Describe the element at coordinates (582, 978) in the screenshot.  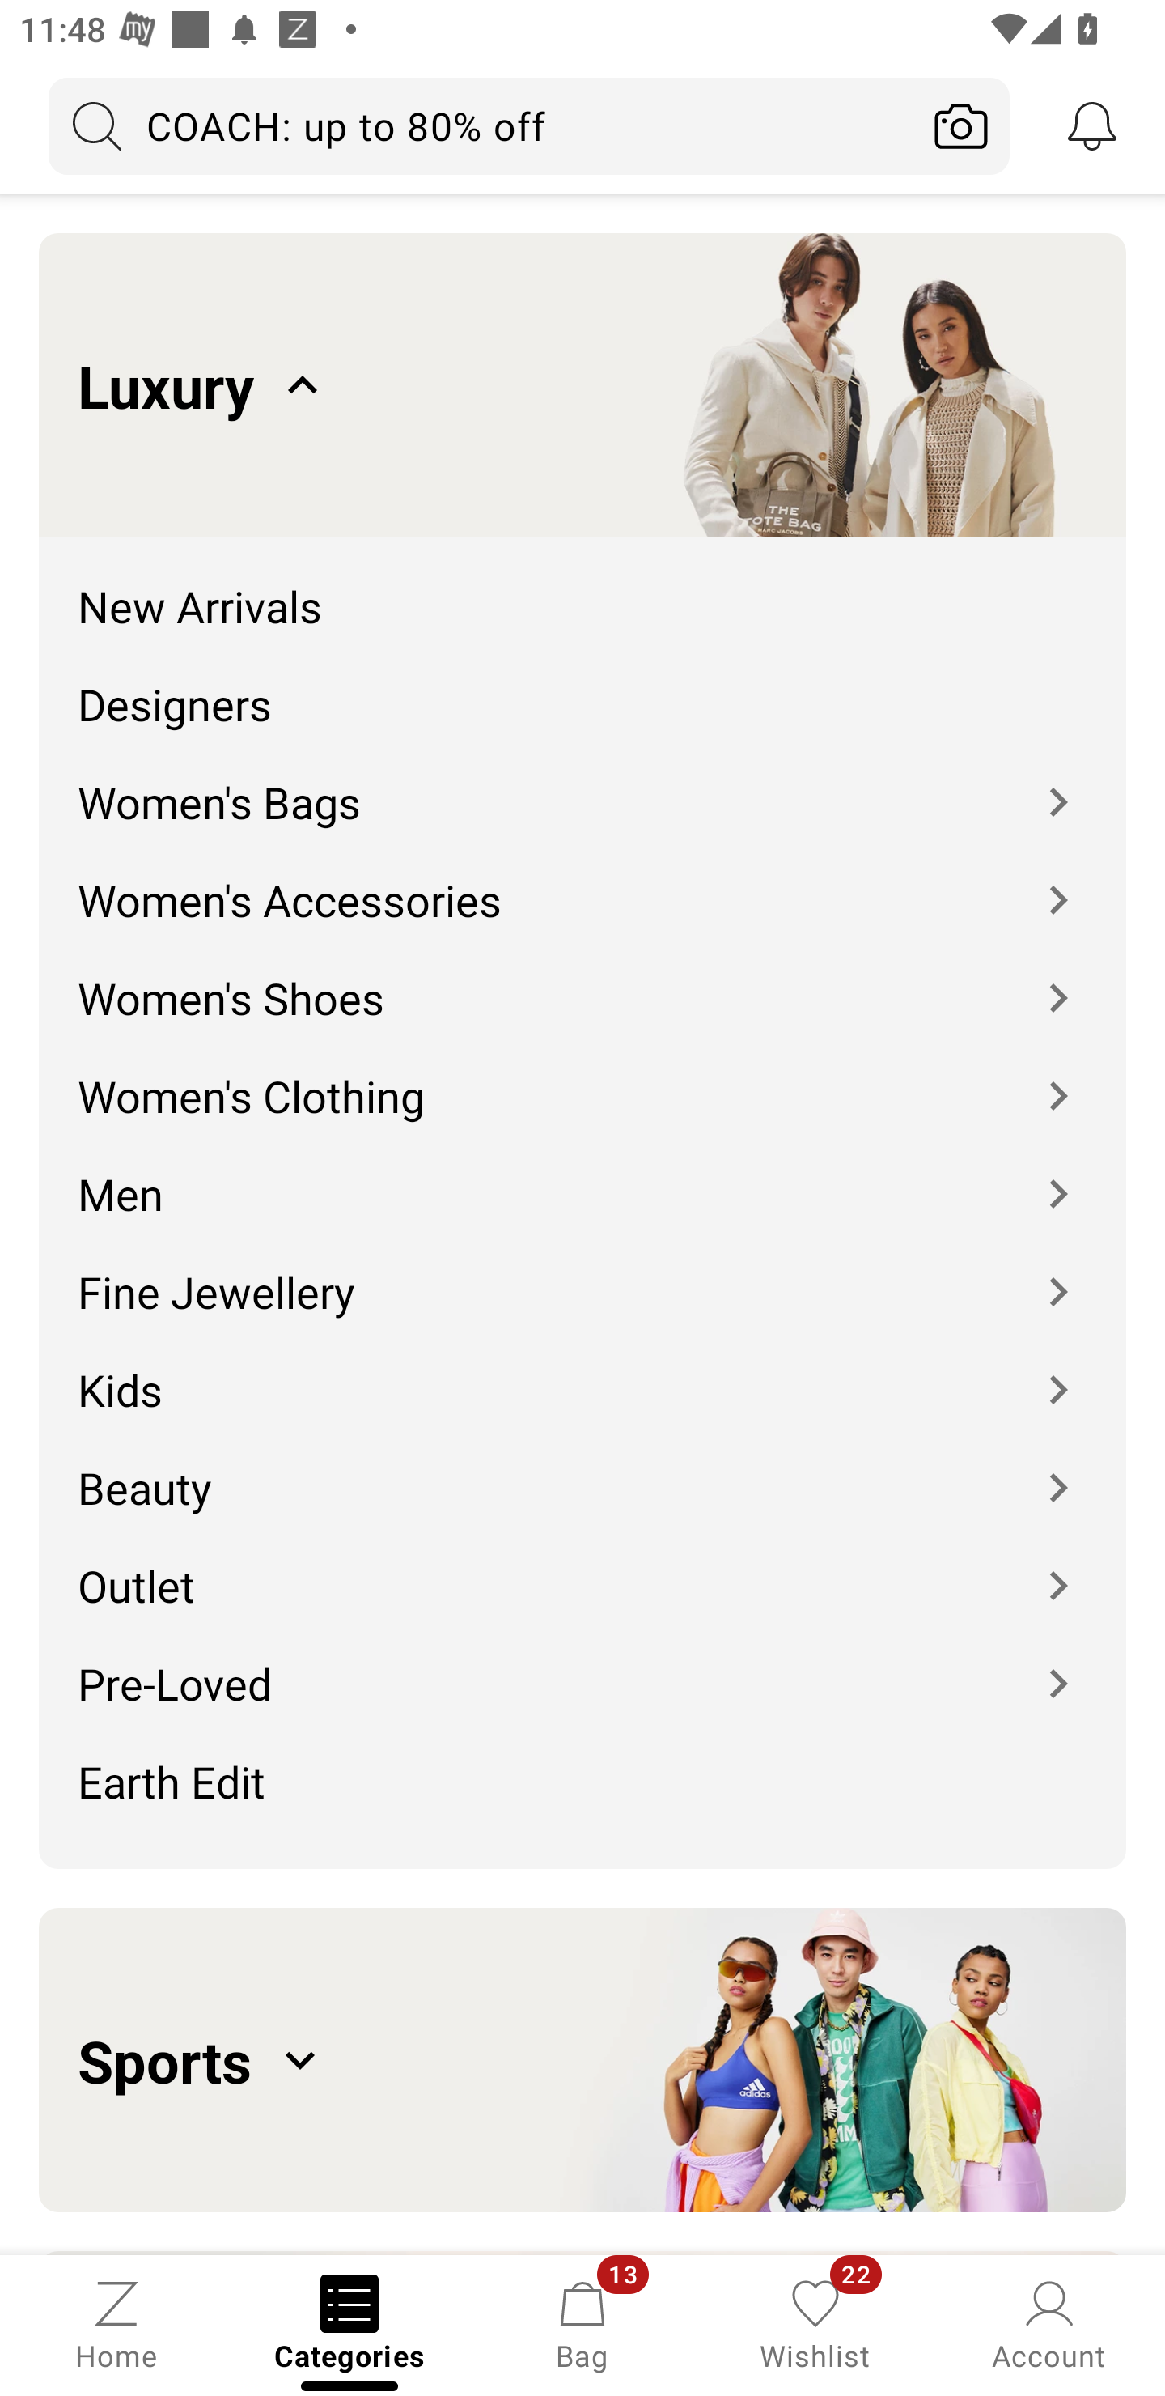
I see `Women's Shoes` at that location.